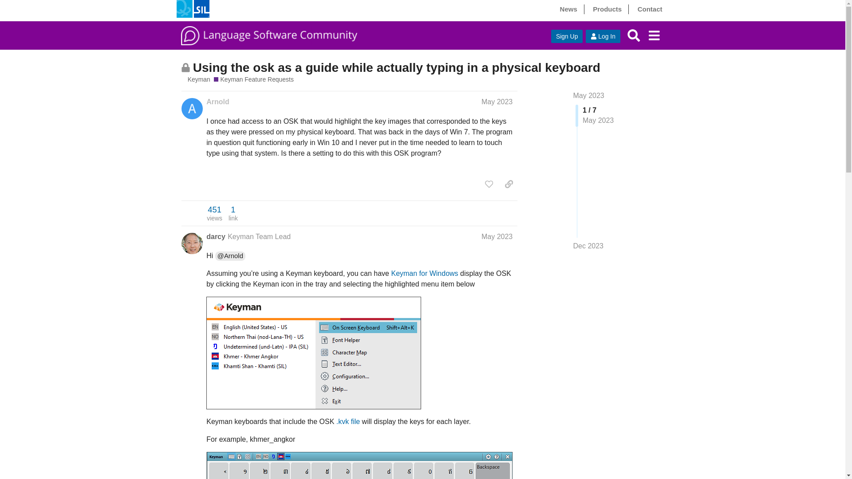 Image resolution: width=852 pixels, height=479 pixels. I want to click on May 2023, so click(497, 102).